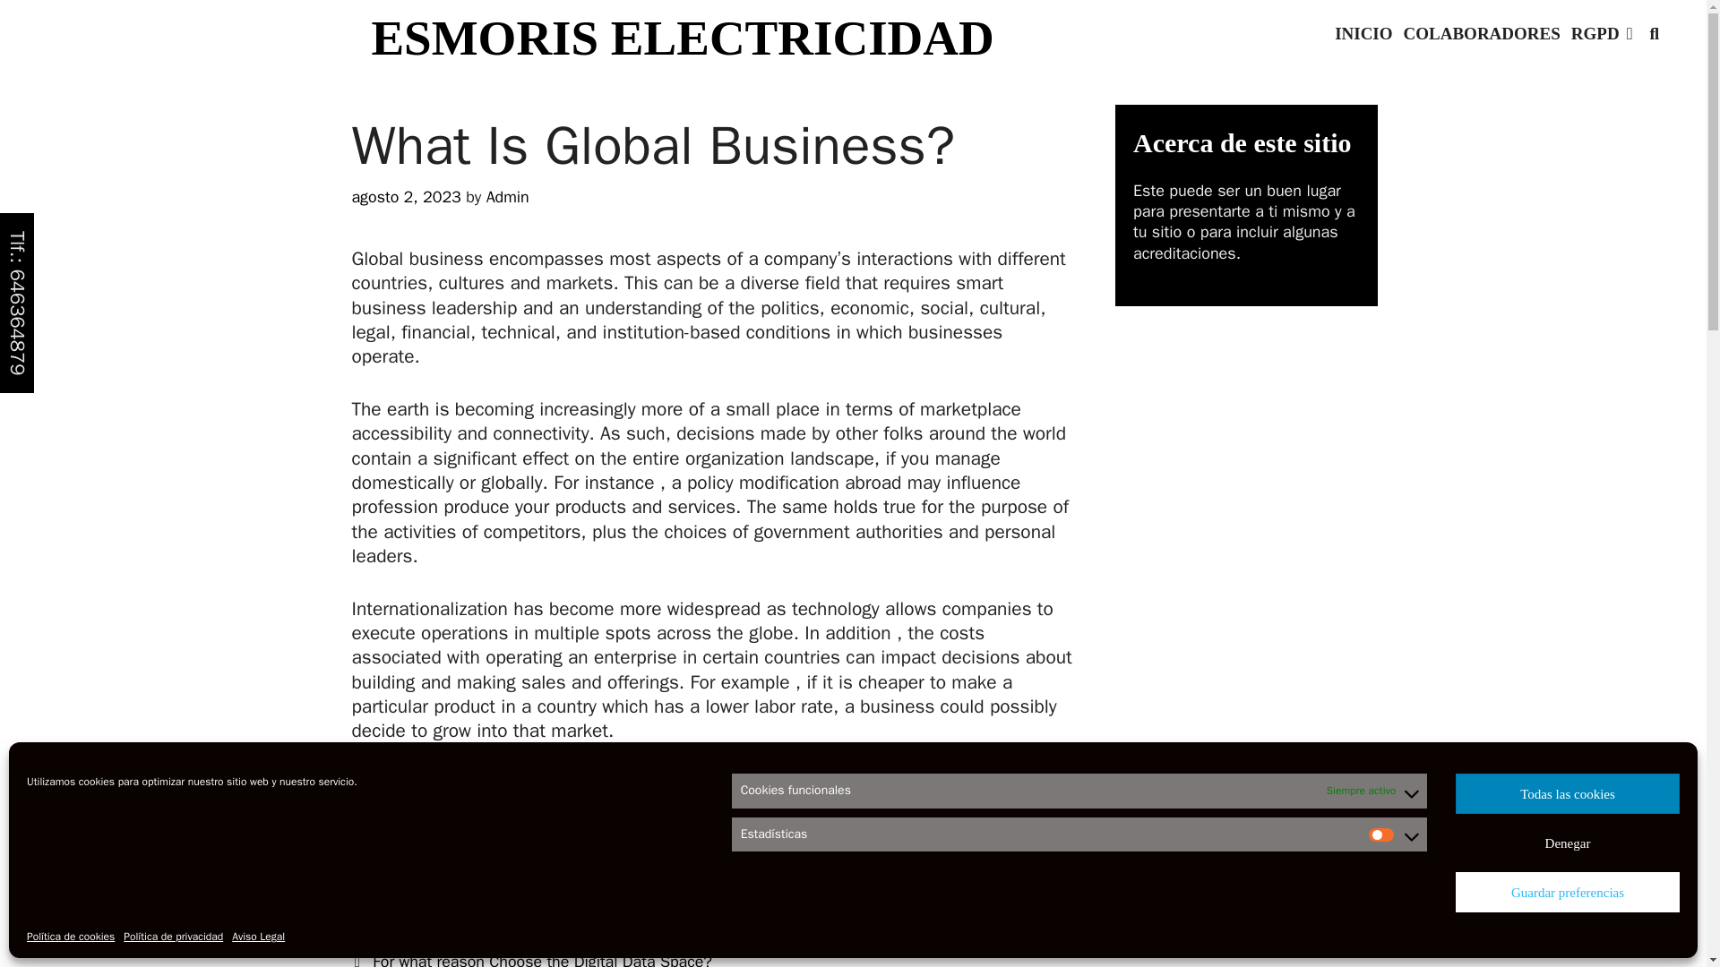  What do you see at coordinates (1602, 34) in the screenshot?
I see `RGPD` at bounding box center [1602, 34].